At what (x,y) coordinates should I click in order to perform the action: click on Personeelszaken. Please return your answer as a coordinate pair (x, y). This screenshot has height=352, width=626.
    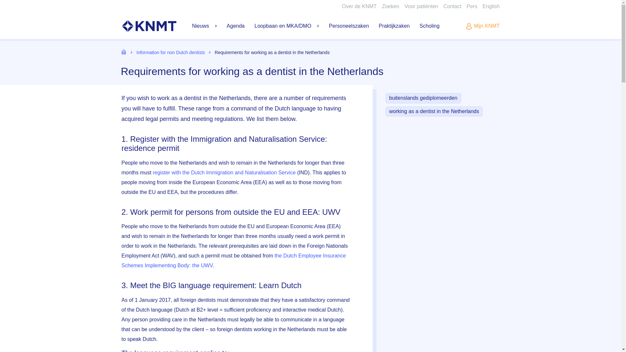
    Looking at the image, I should click on (349, 26).